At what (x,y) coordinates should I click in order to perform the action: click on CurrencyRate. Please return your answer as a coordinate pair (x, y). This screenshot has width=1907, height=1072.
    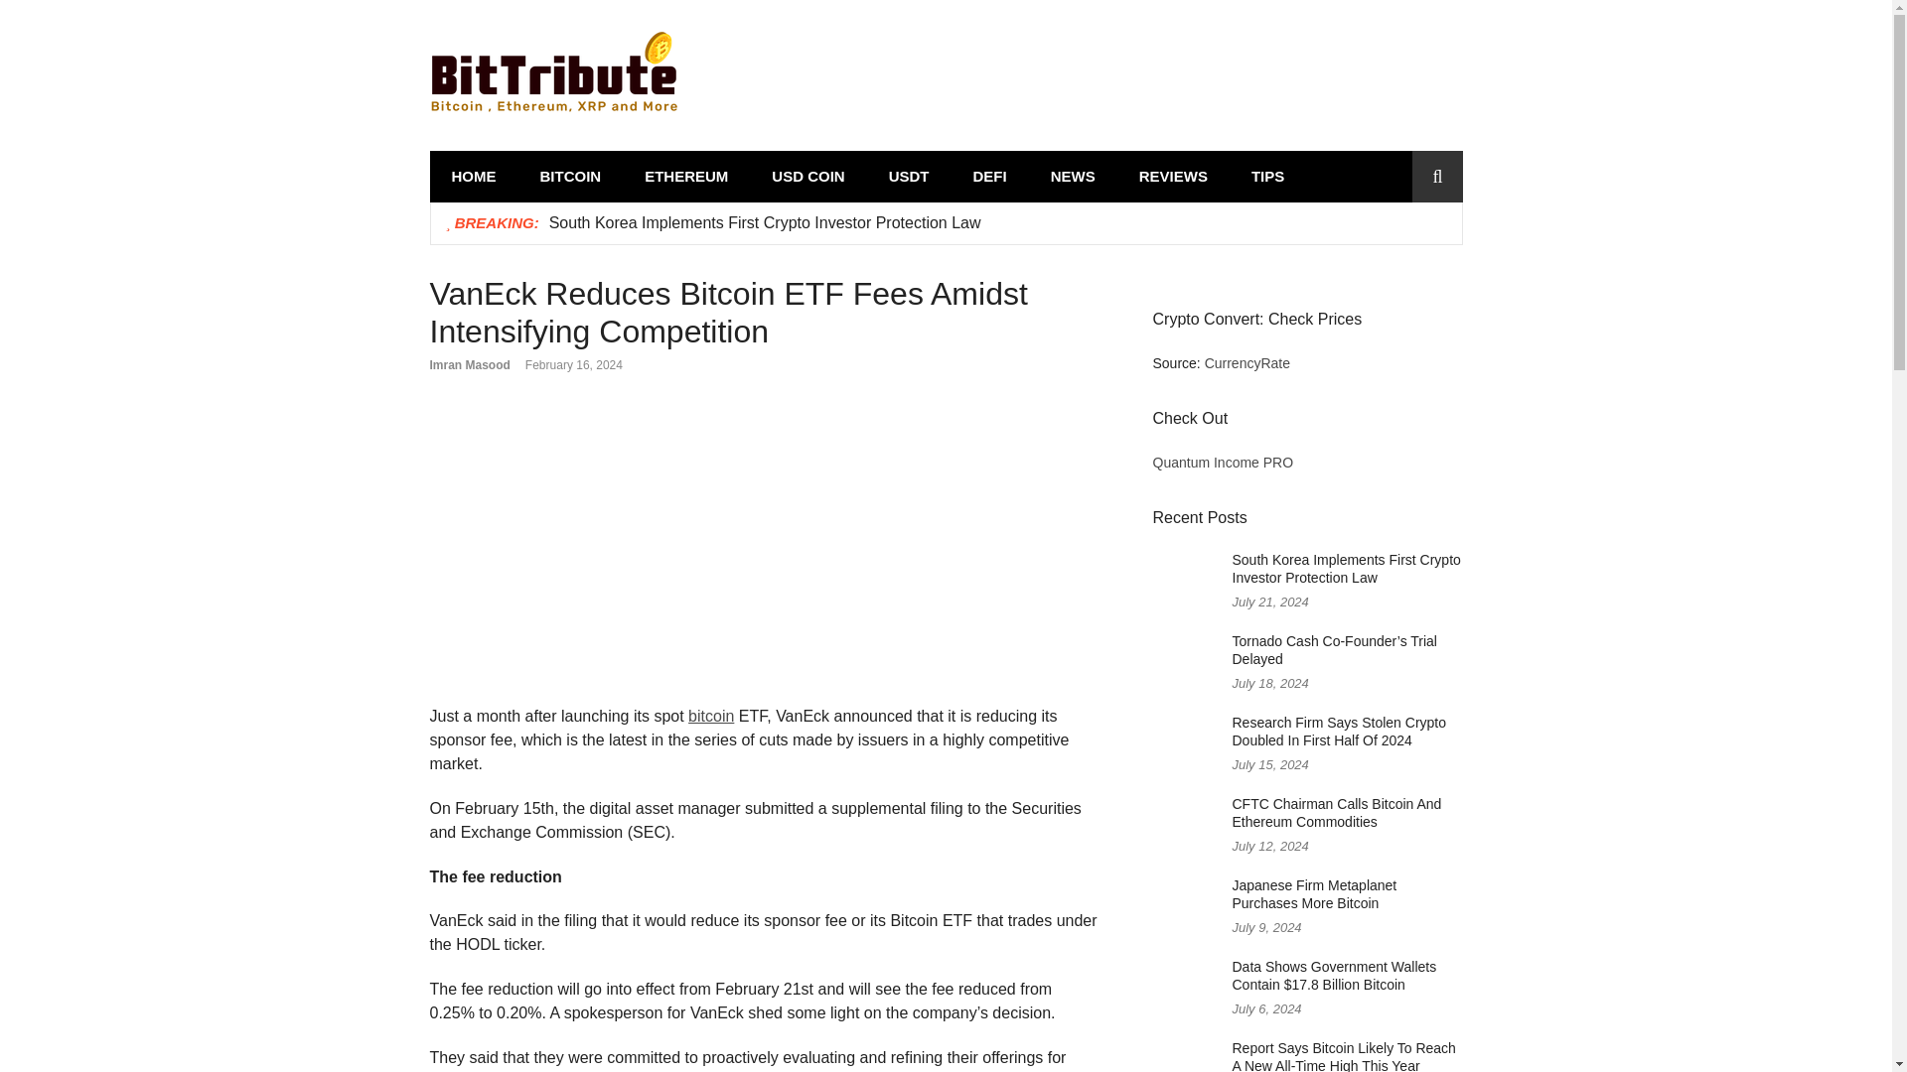
    Looking at the image, I should click on (1247, 362).